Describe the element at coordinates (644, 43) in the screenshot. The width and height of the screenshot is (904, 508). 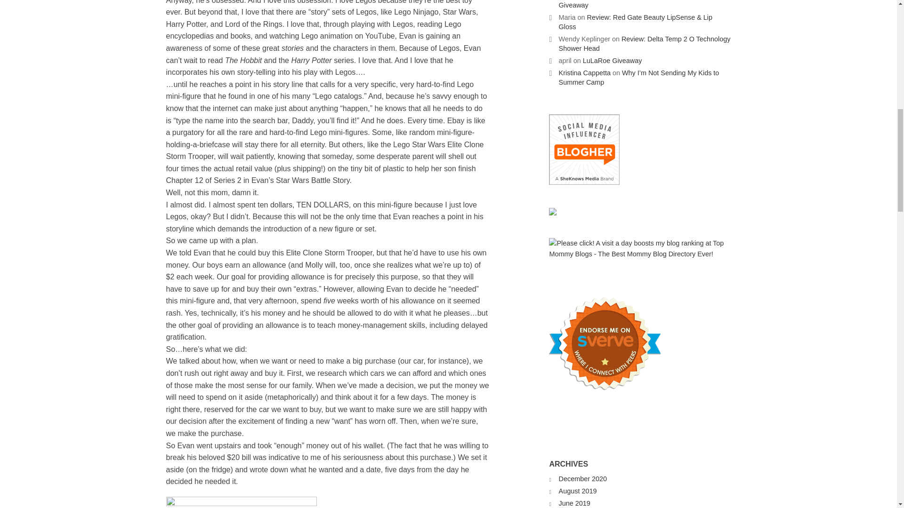
I see `Review: Delta Temp 2 O Technology Shower Head` at that location.